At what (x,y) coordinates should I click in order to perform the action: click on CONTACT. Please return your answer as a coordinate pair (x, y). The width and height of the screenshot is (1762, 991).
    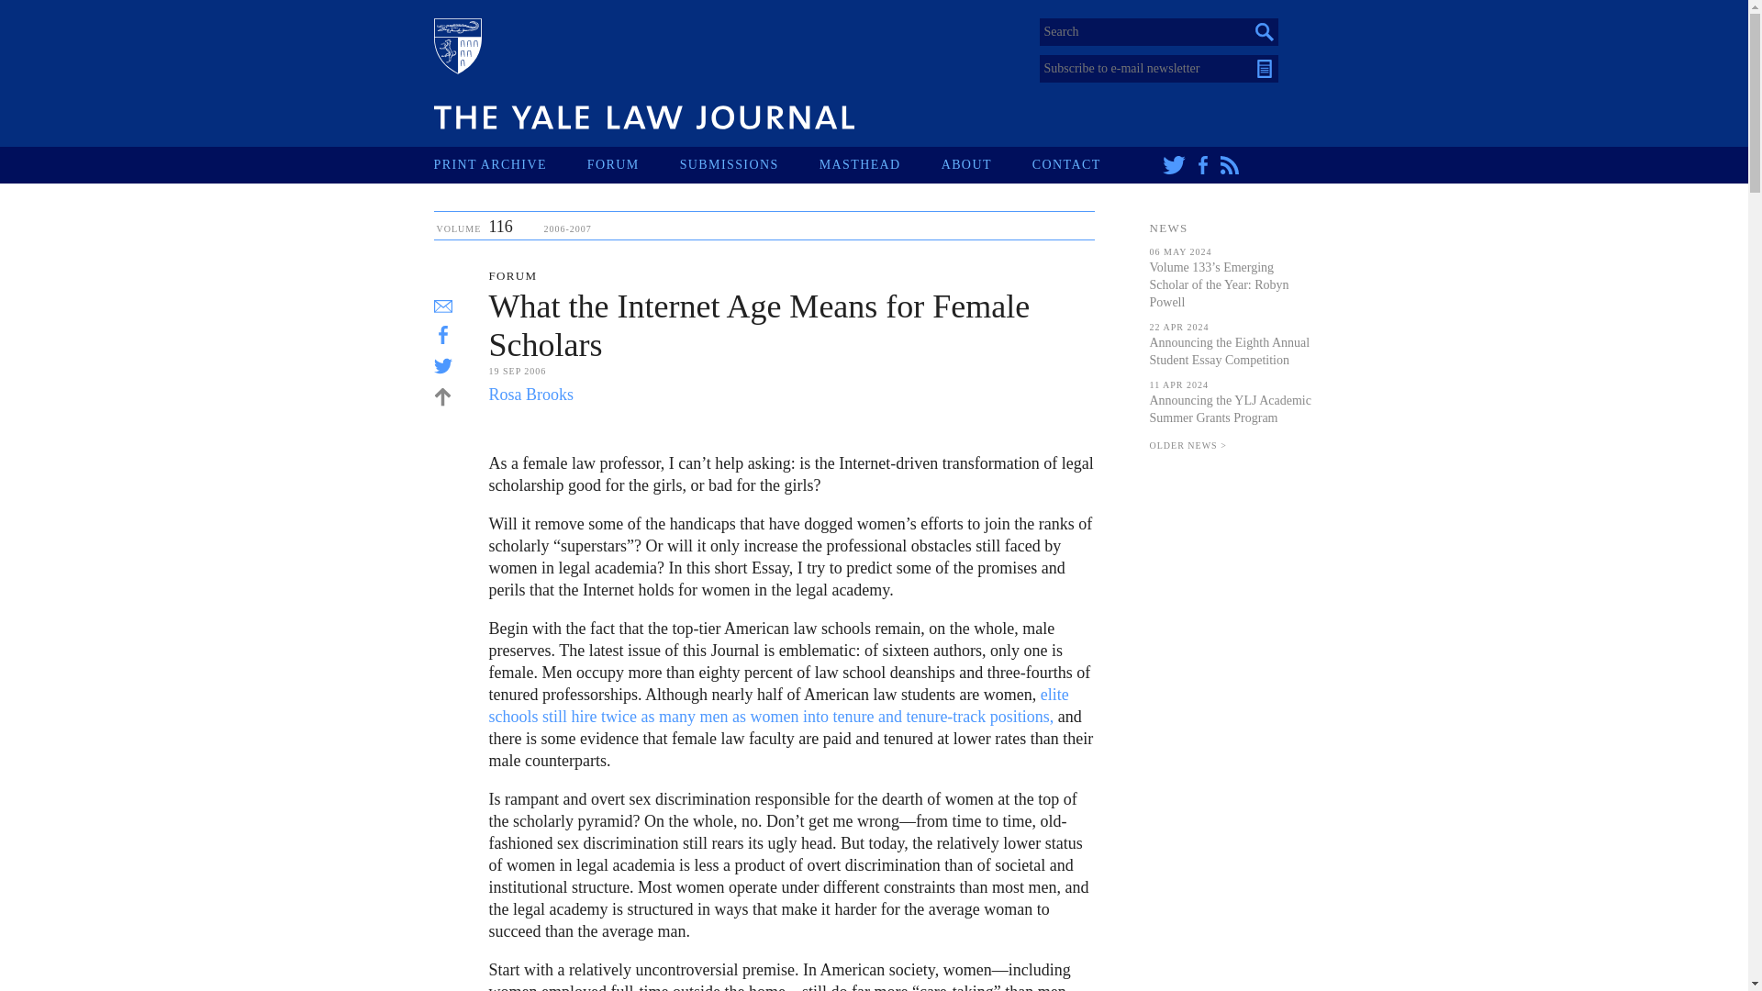
    Looking at the image, I should click on (1087, 164).